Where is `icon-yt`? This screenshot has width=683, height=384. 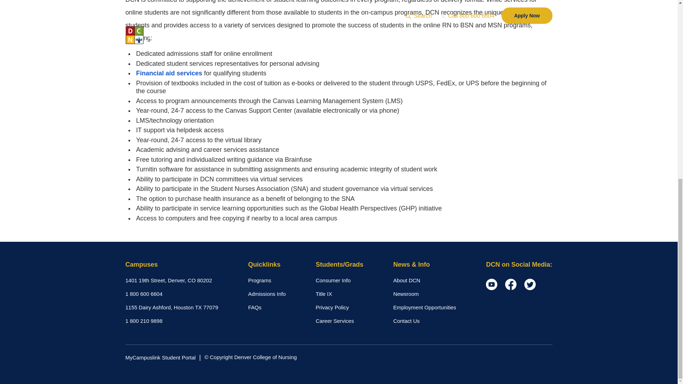
icon-yt is located at coordinates (491, 284).